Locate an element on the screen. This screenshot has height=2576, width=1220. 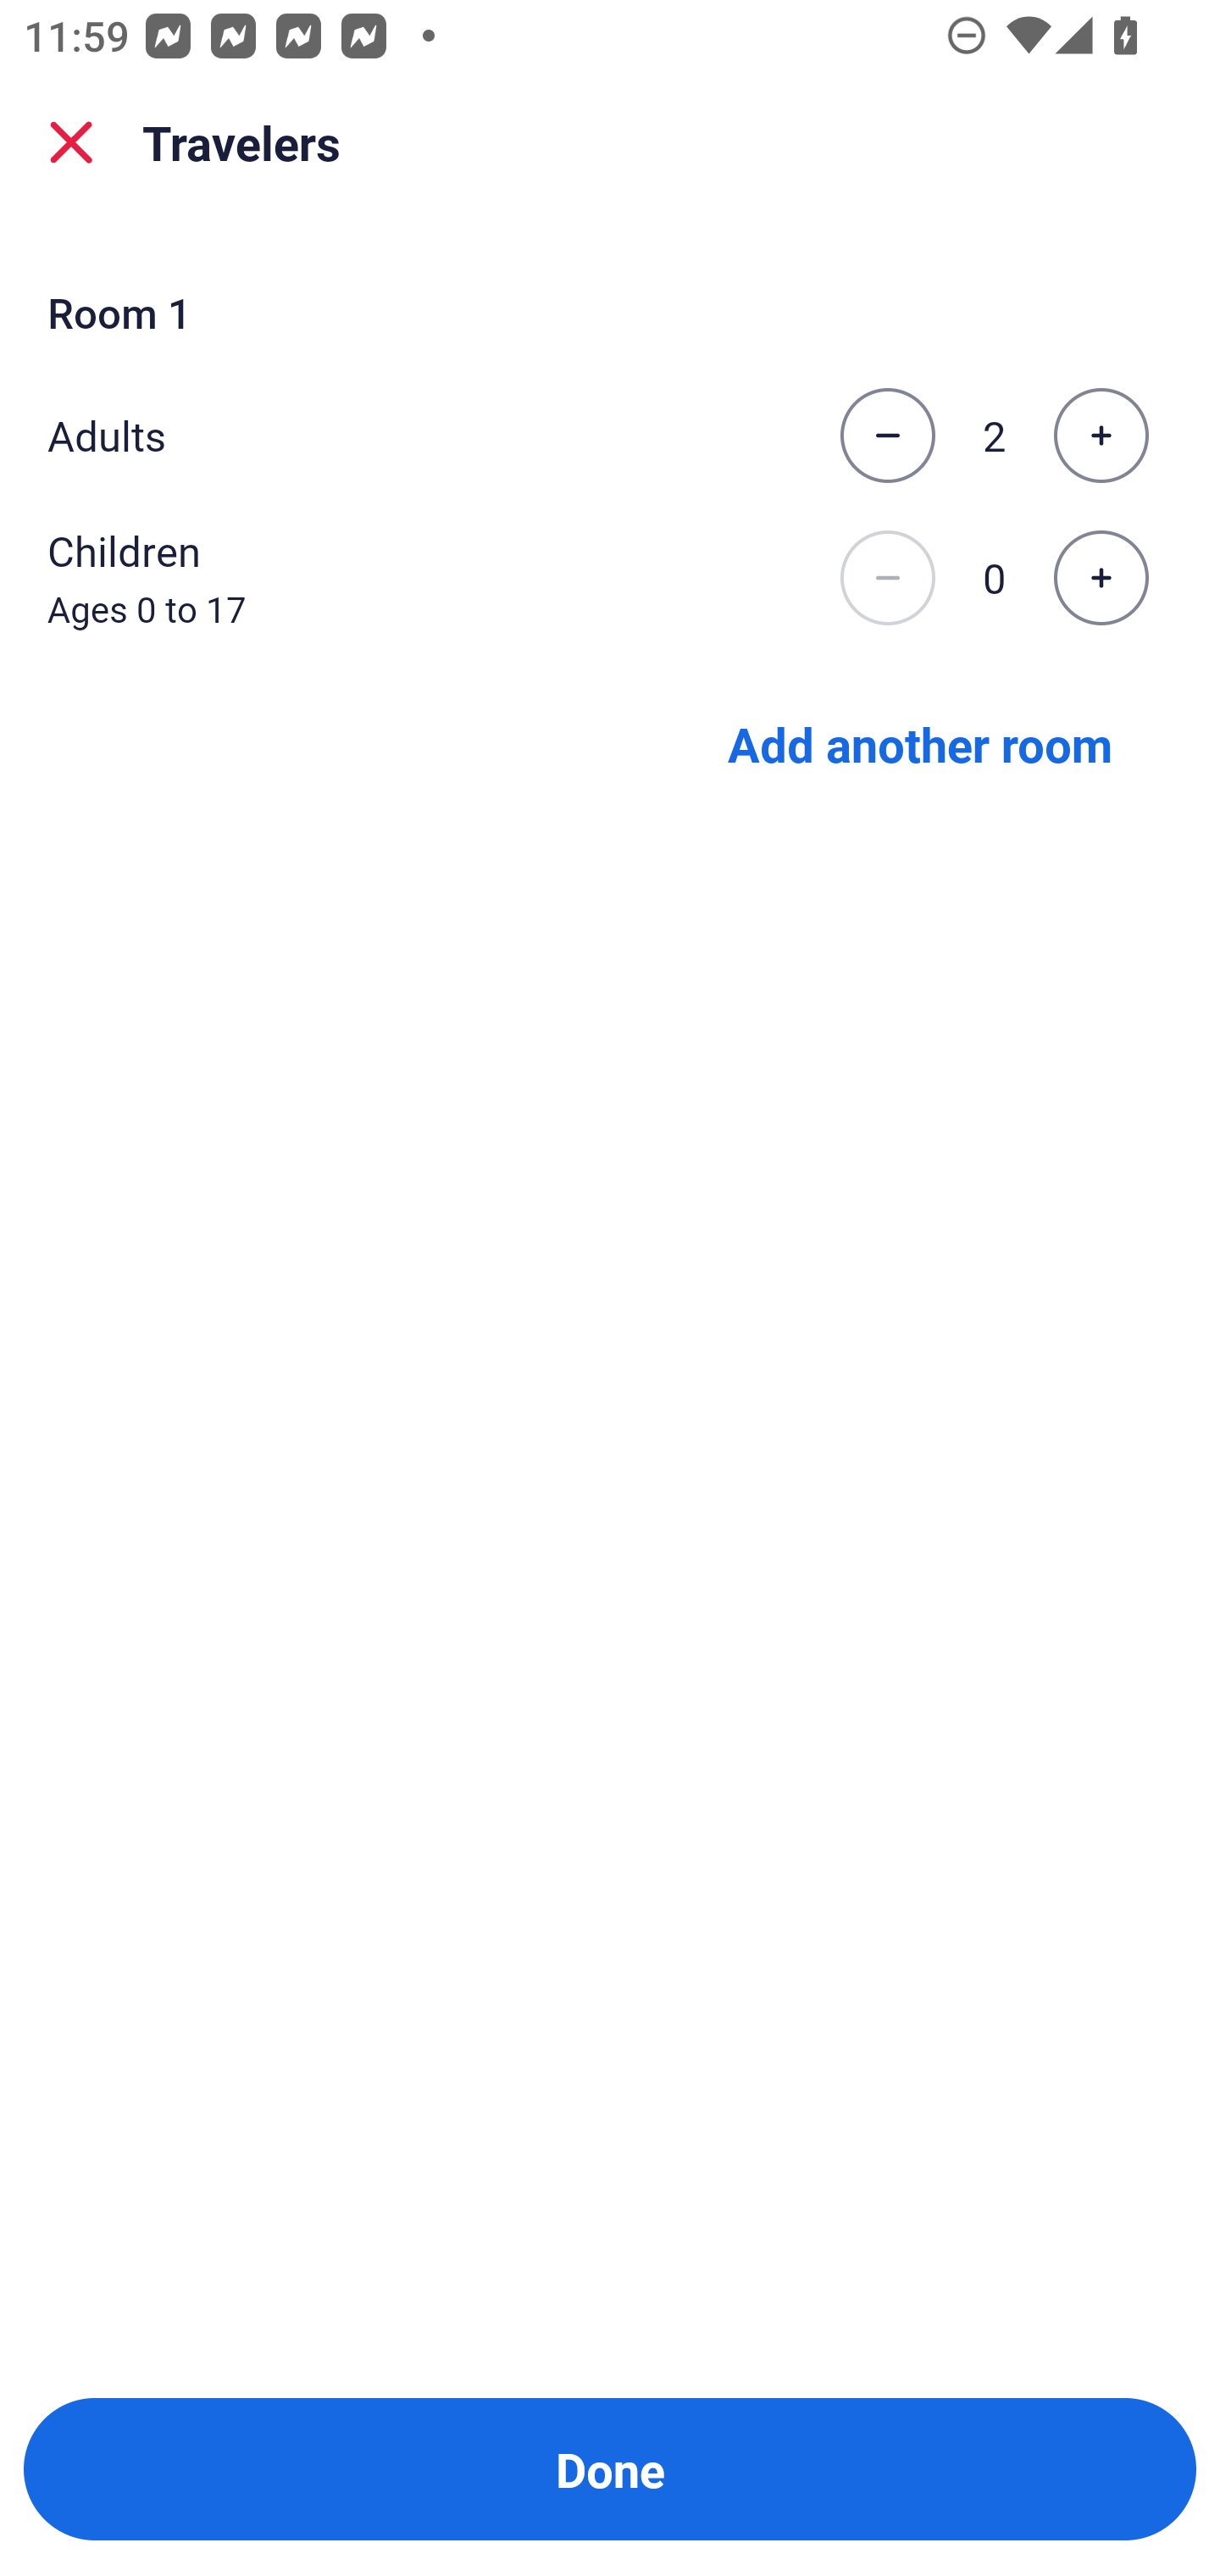
Decrease the number of children is located at coordinates (887, 578).